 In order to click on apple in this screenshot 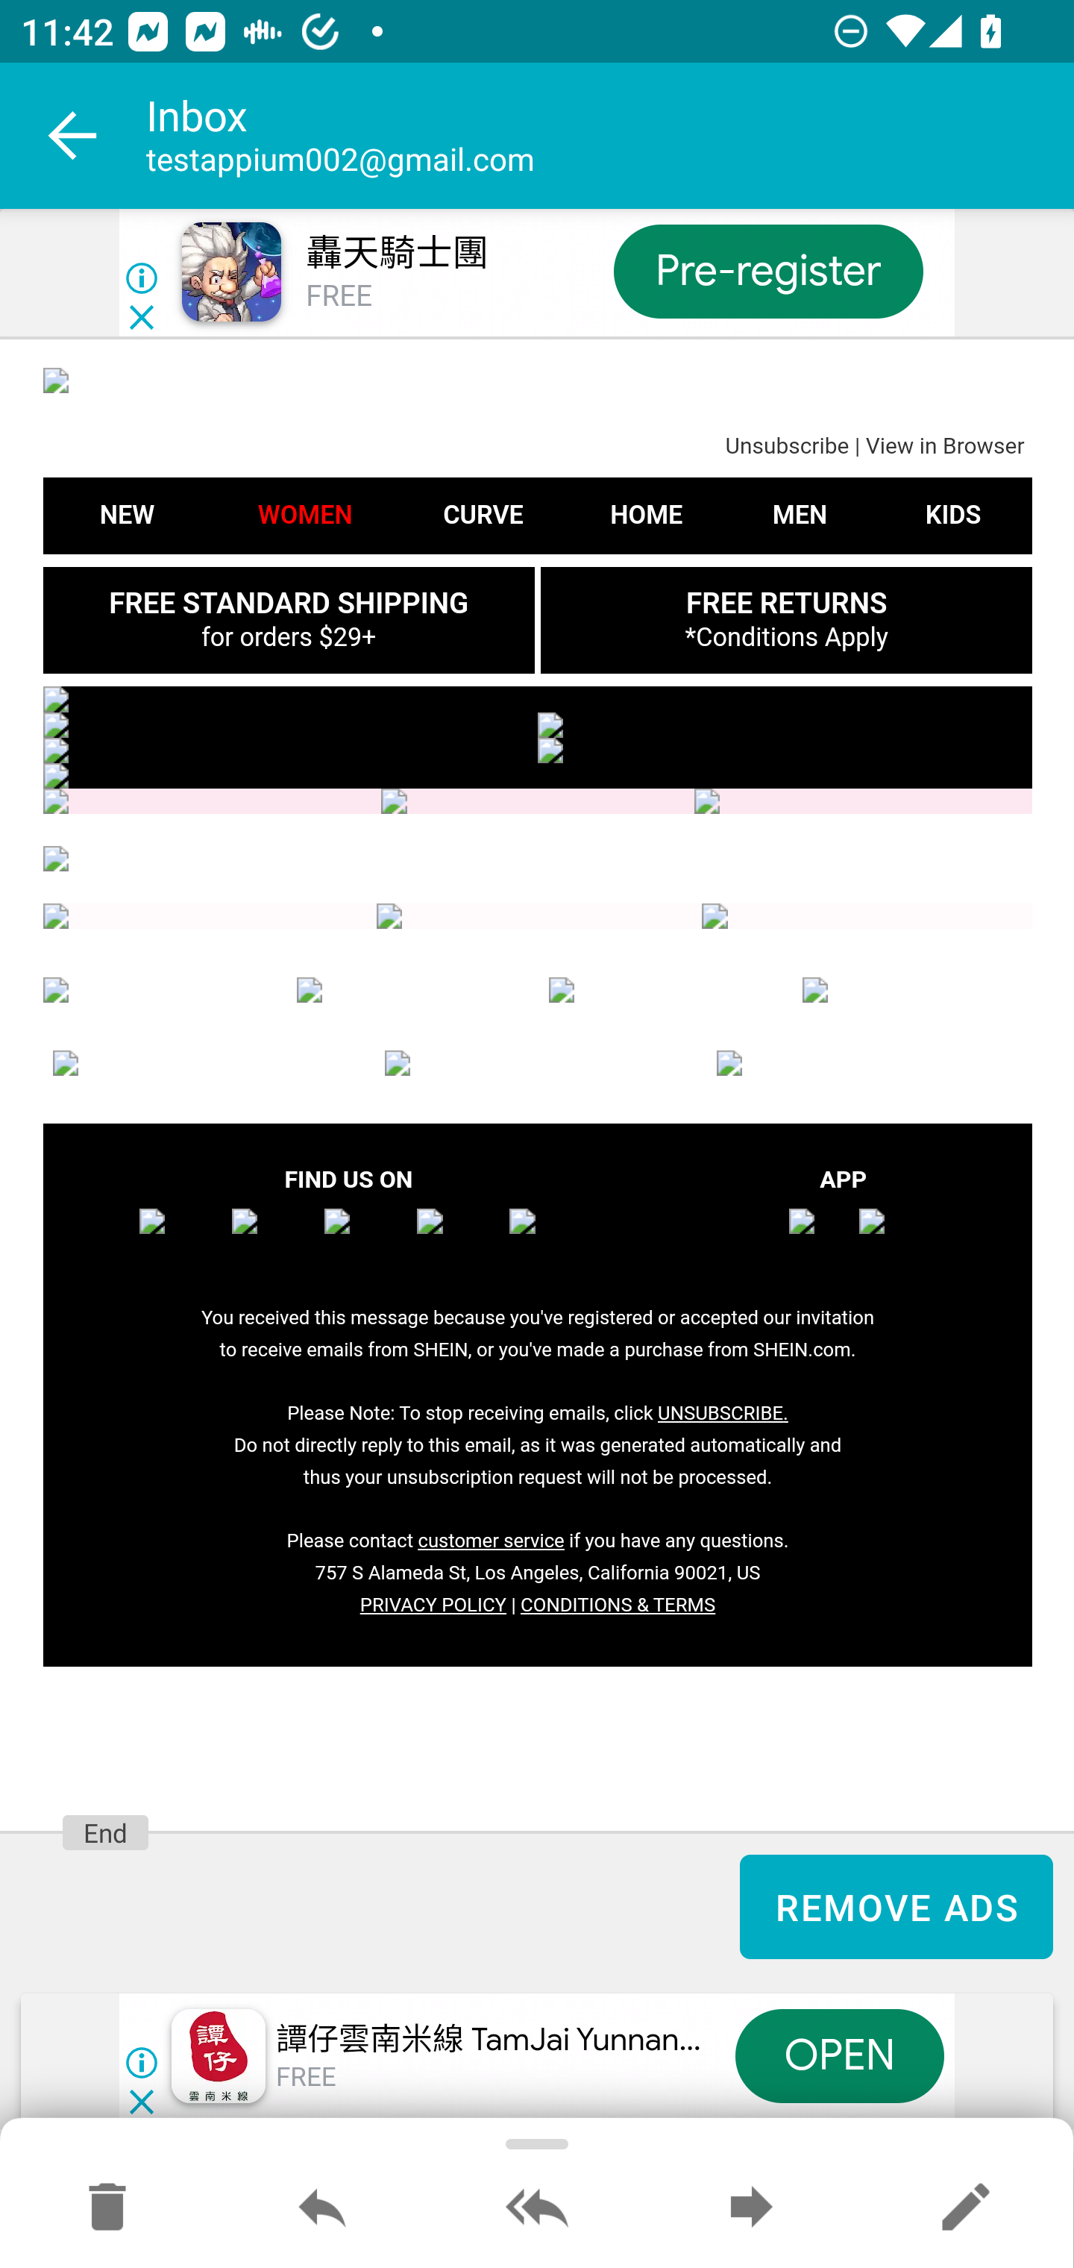, I will do `click(819, 1239)`.